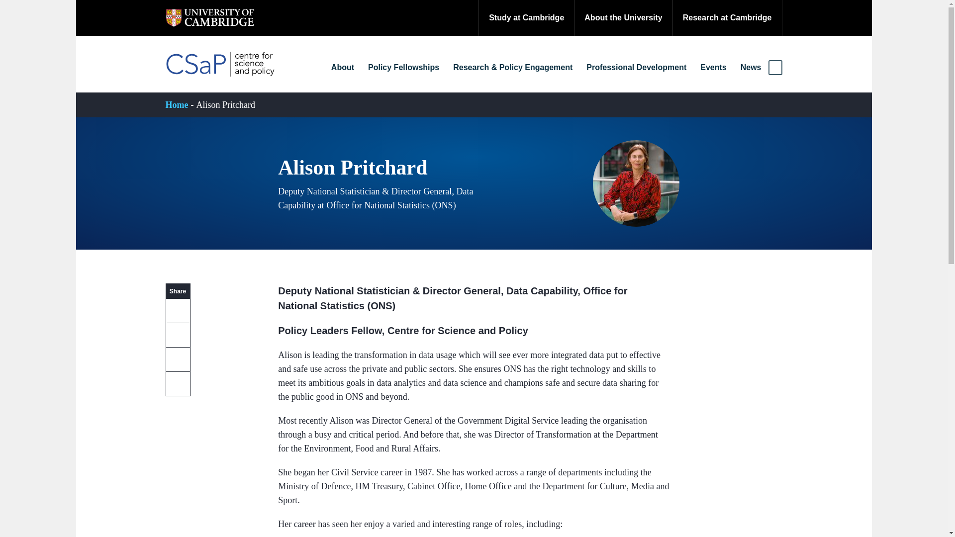 This screenshot has width=955, height=537. Describe the element at coordinates (623, 18) in the screenshot. I see `About the University` at that location.